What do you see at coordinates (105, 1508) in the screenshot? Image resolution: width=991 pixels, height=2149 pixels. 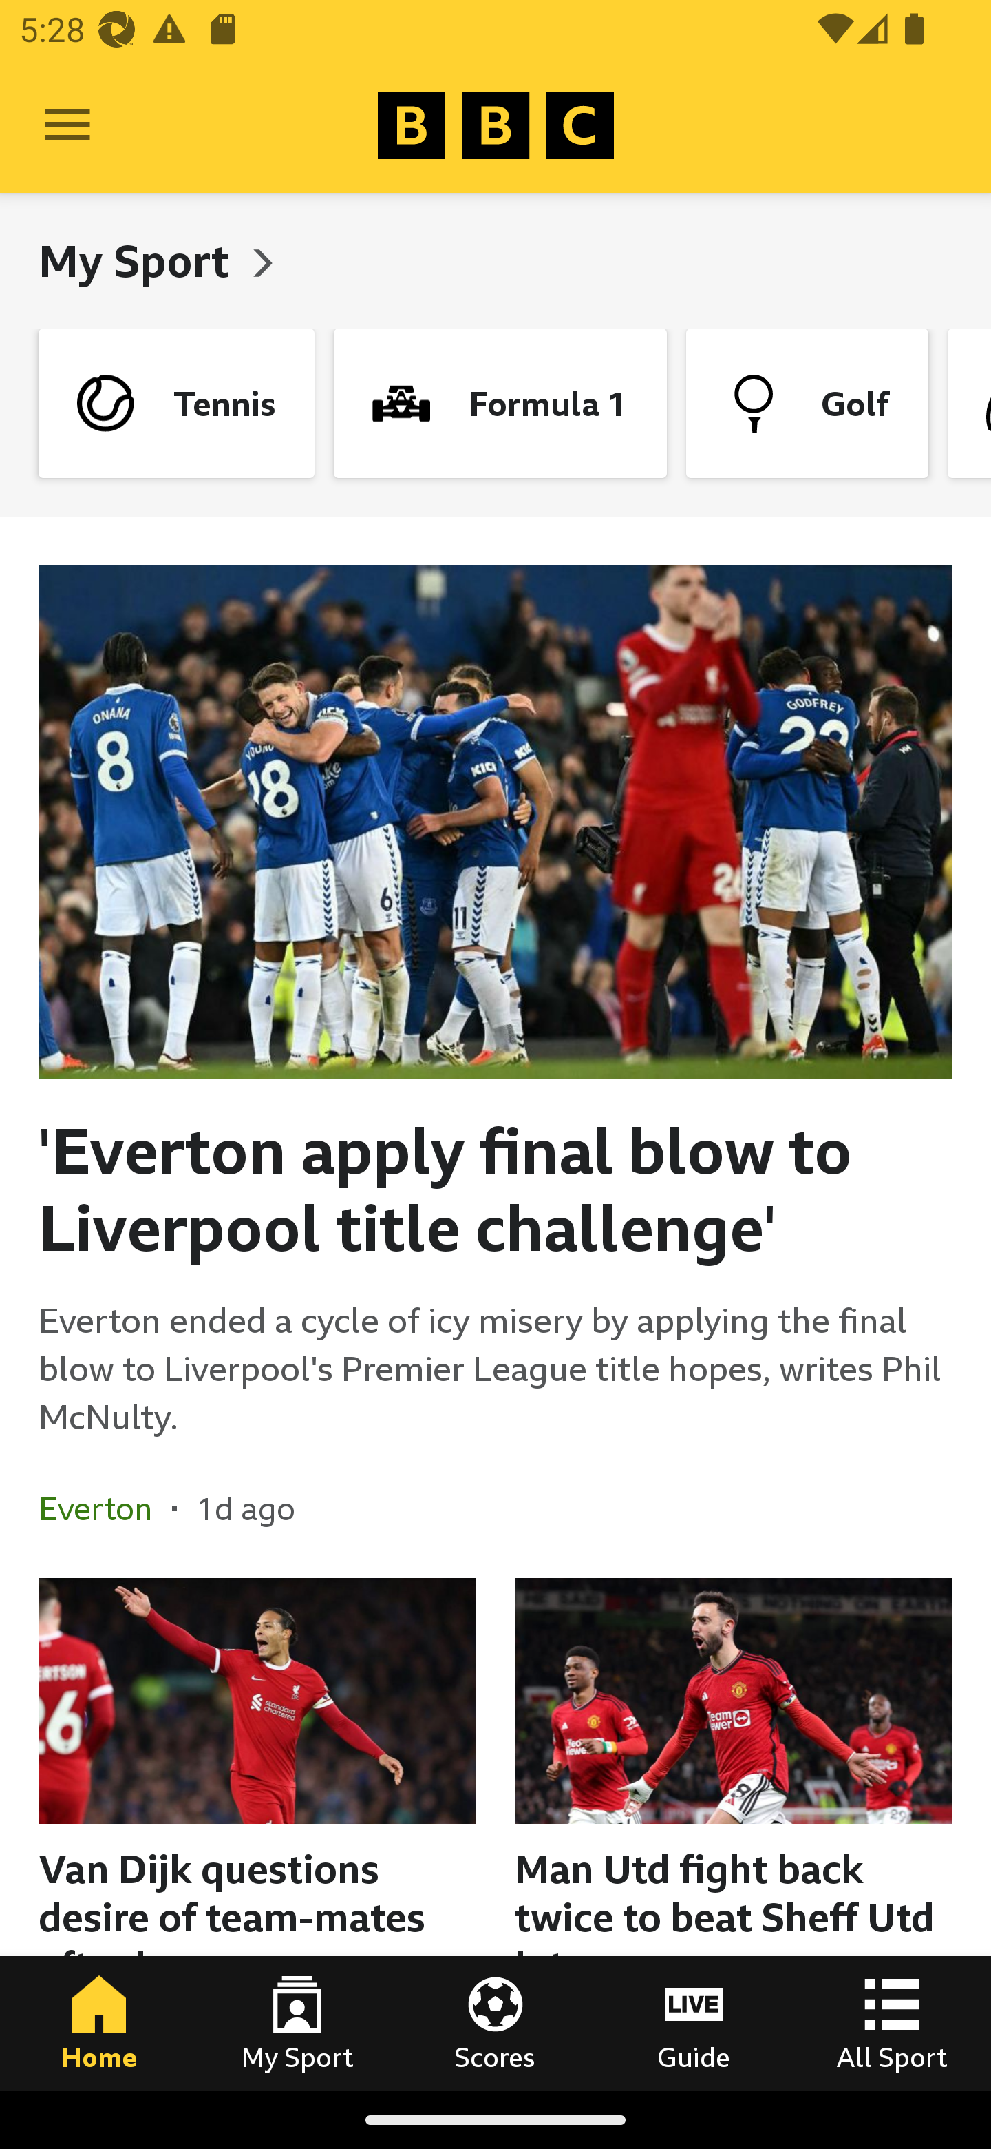 I see `Everton In the section Everton` at bounding box center [105, 1508].